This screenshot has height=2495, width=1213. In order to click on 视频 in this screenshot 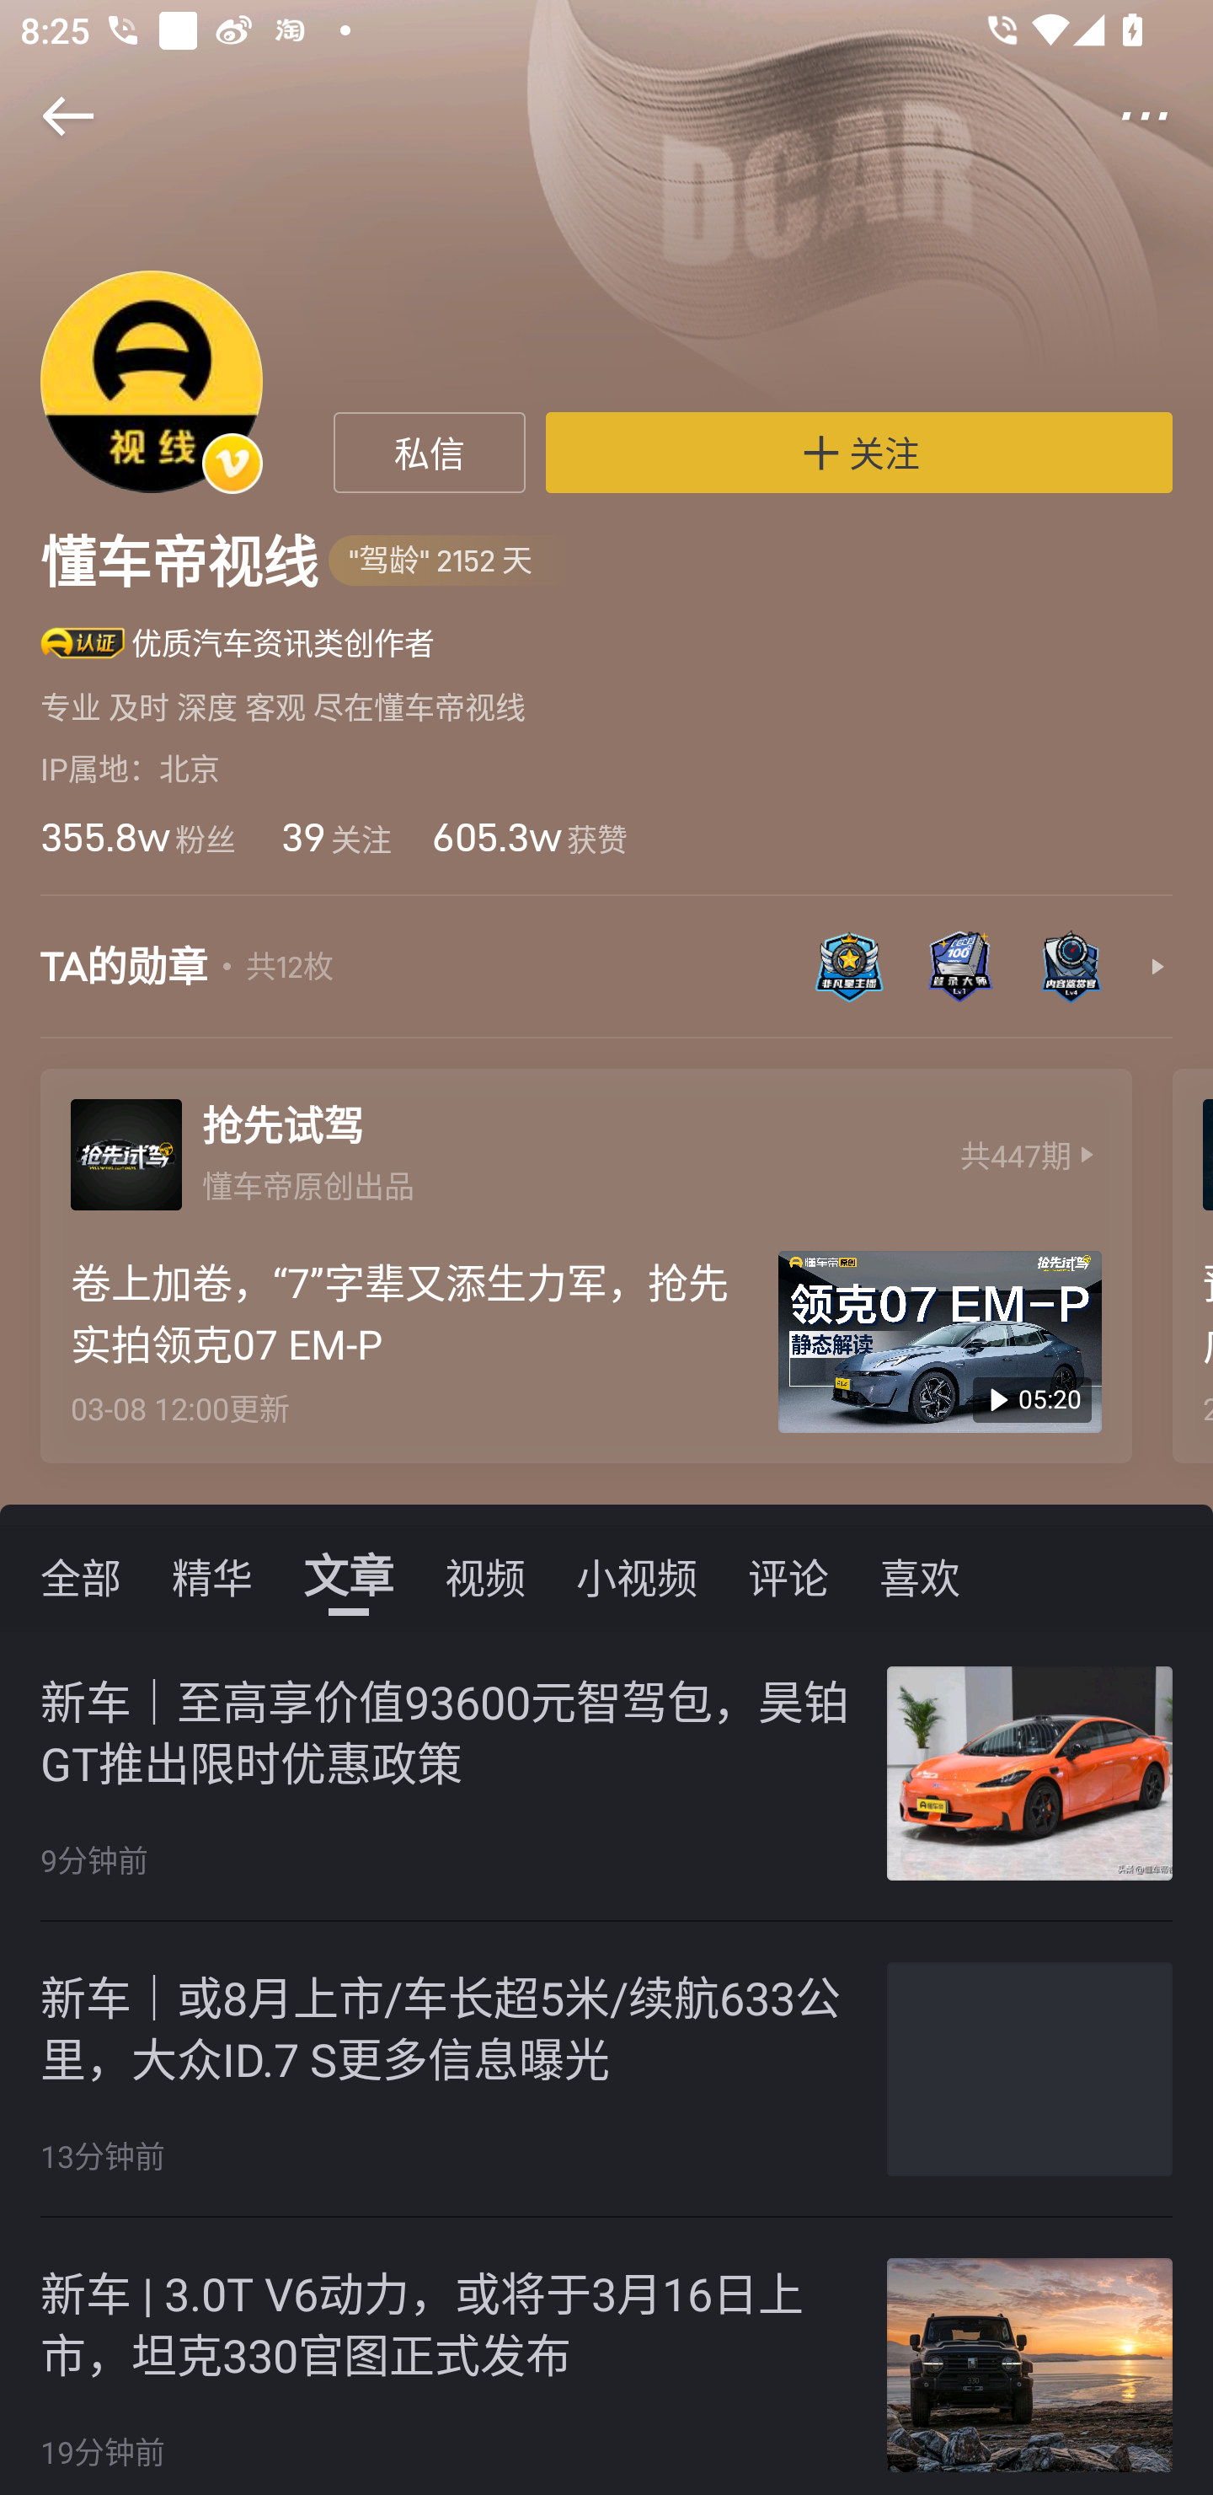, I will do `click(485, 1575)`.